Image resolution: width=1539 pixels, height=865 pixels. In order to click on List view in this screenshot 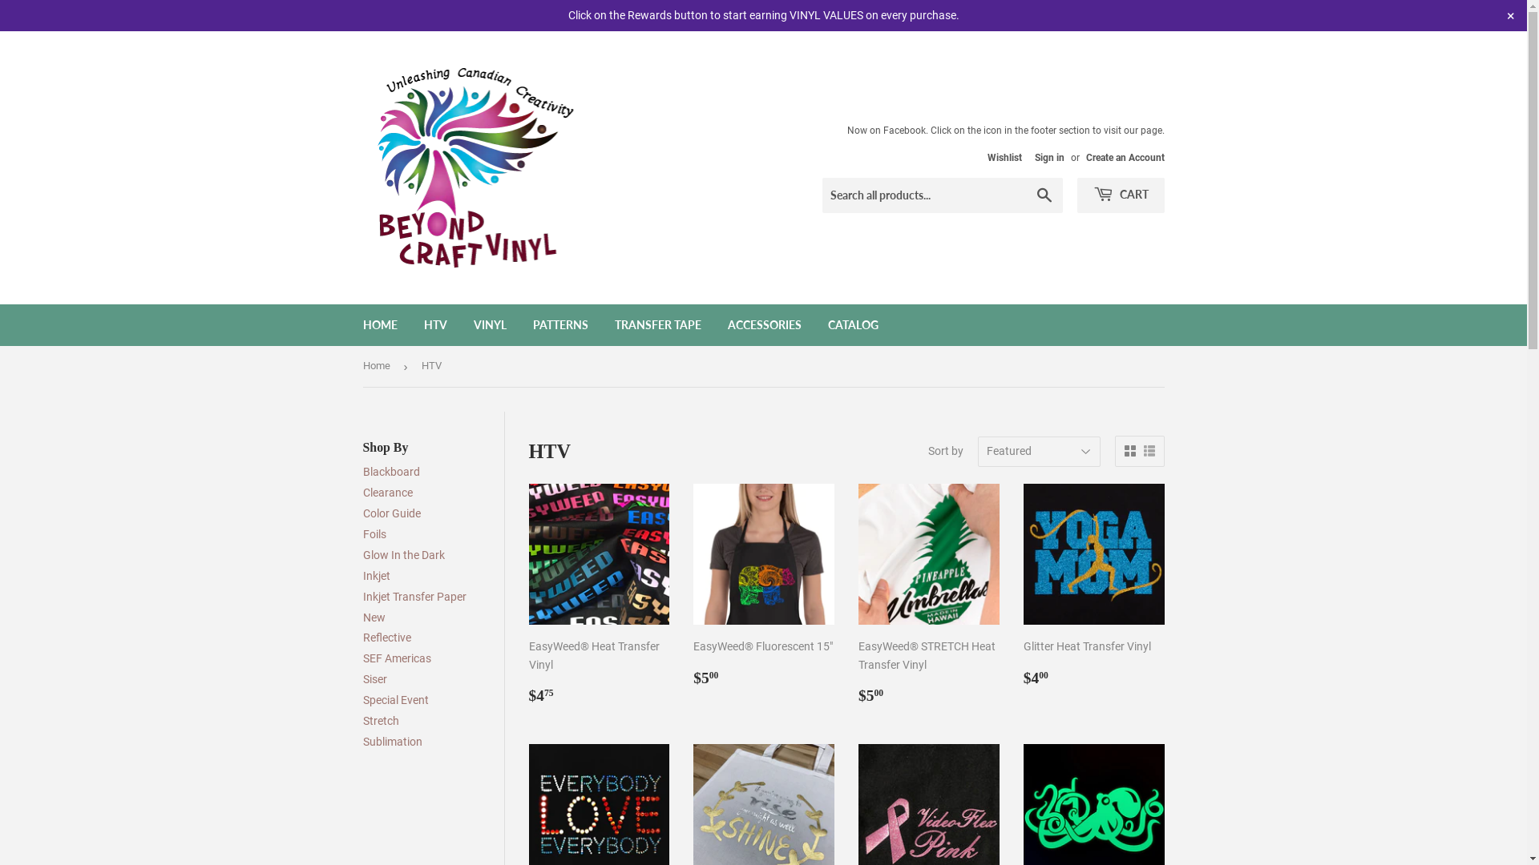, I will do `click(1149, 452)`.